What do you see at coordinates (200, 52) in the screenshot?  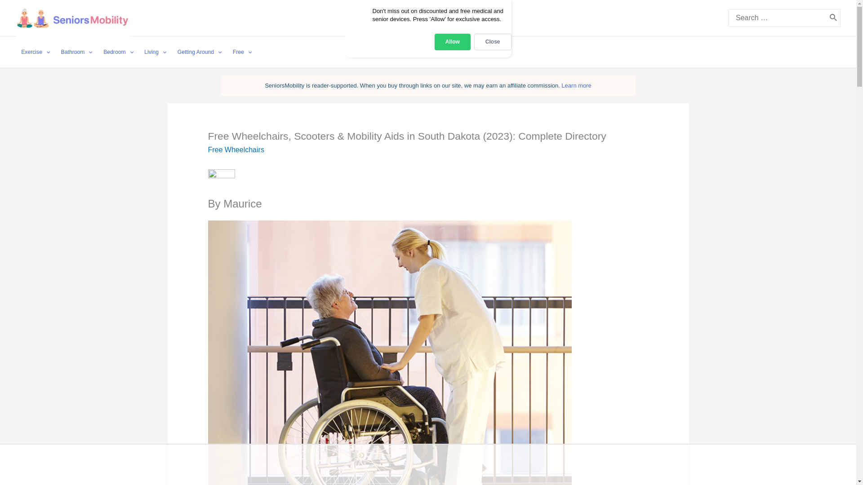 I see `Getting Around` at bounding box center [200, 52].